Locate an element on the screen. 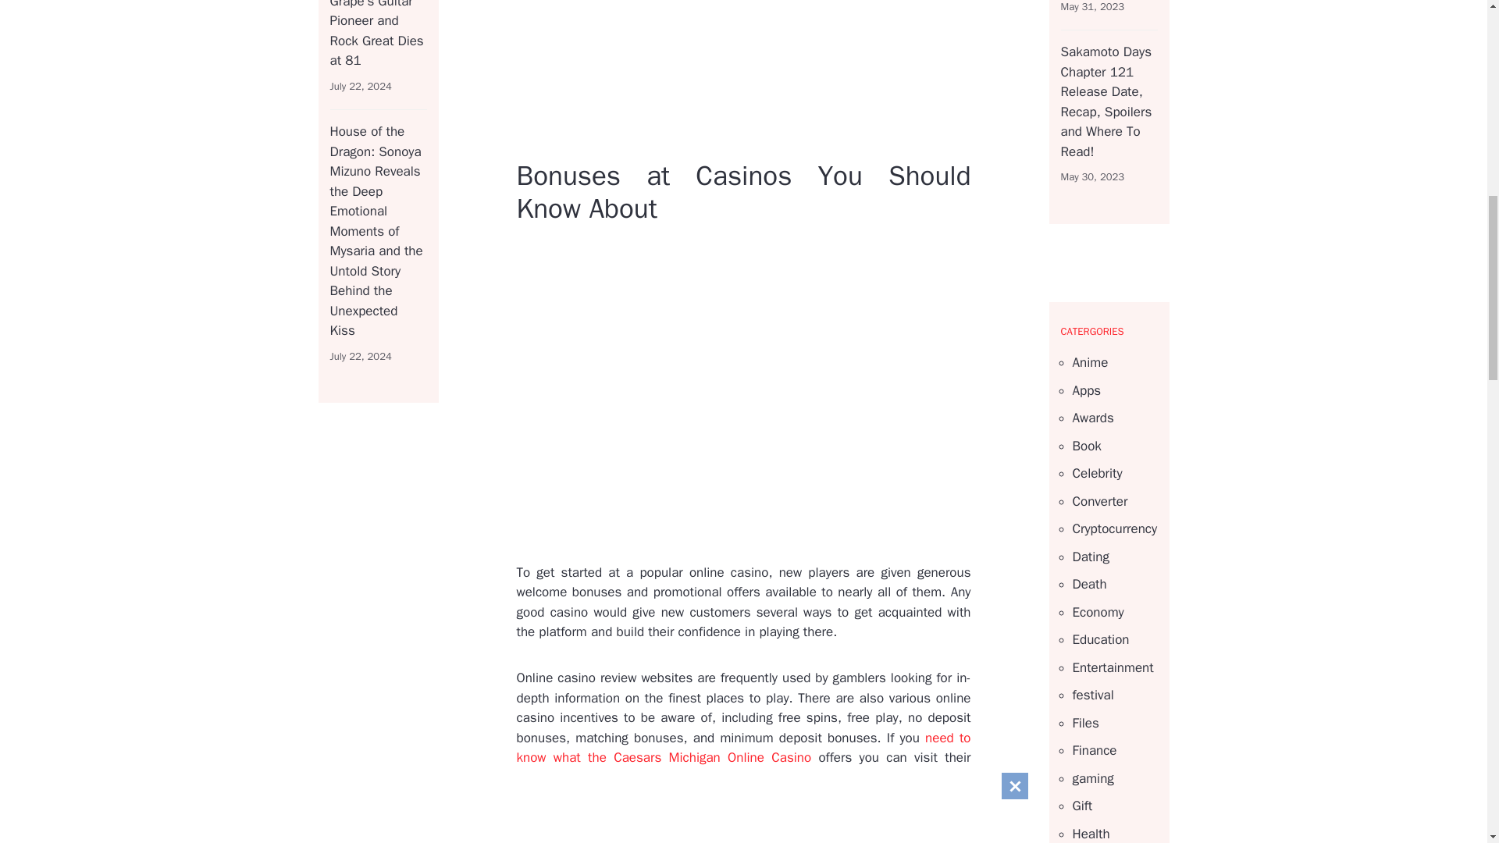 This screenshot has width=1499, height=843. Advertisement is located at coordinates (862, 76).